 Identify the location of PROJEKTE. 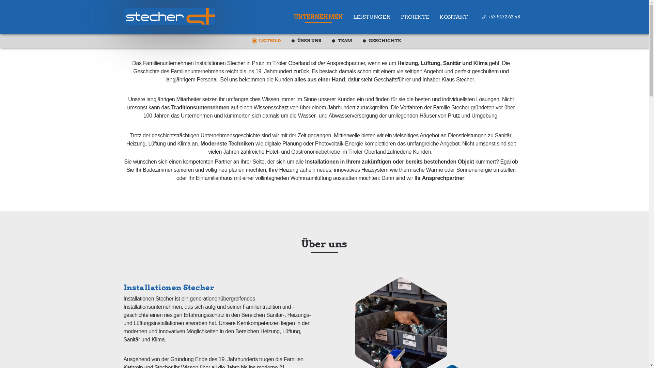
(415, 15).